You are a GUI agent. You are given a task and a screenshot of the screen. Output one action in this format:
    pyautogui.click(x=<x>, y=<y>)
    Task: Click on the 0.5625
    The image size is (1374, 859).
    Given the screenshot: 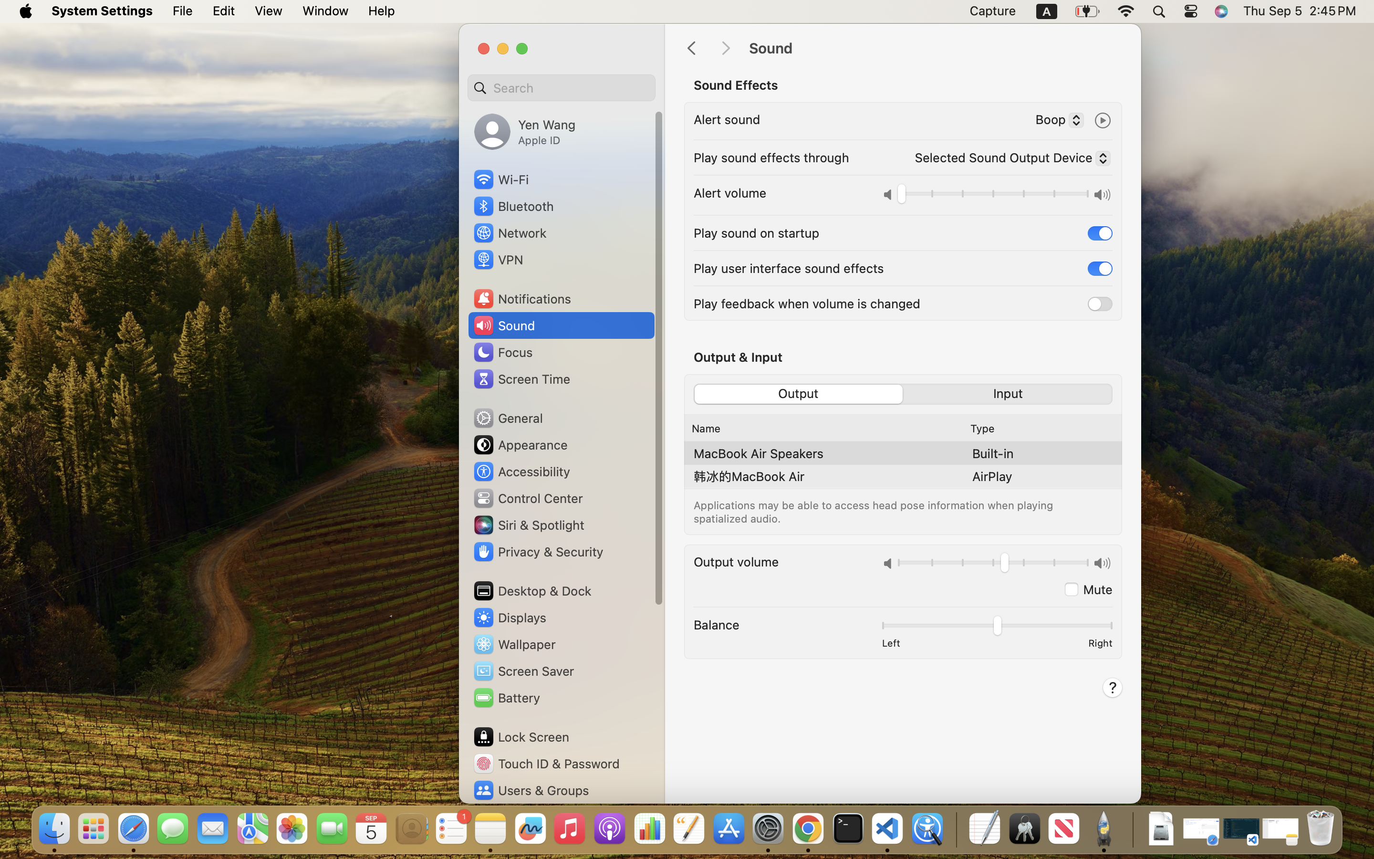 What is the action you would take?
    pyautogui.click(x=993, y=564)
    